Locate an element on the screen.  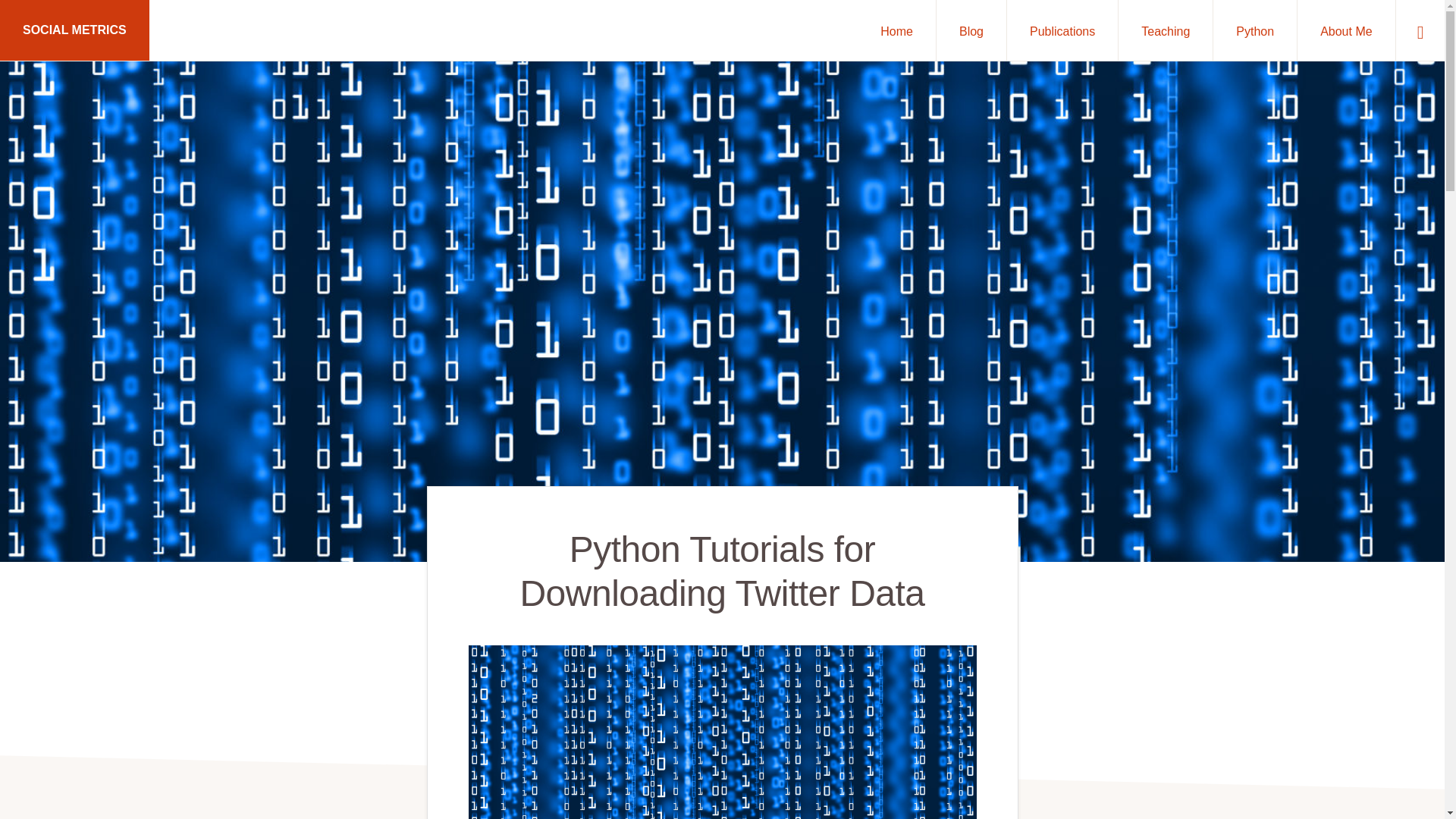
Blog is located at coordinates (971, 30).